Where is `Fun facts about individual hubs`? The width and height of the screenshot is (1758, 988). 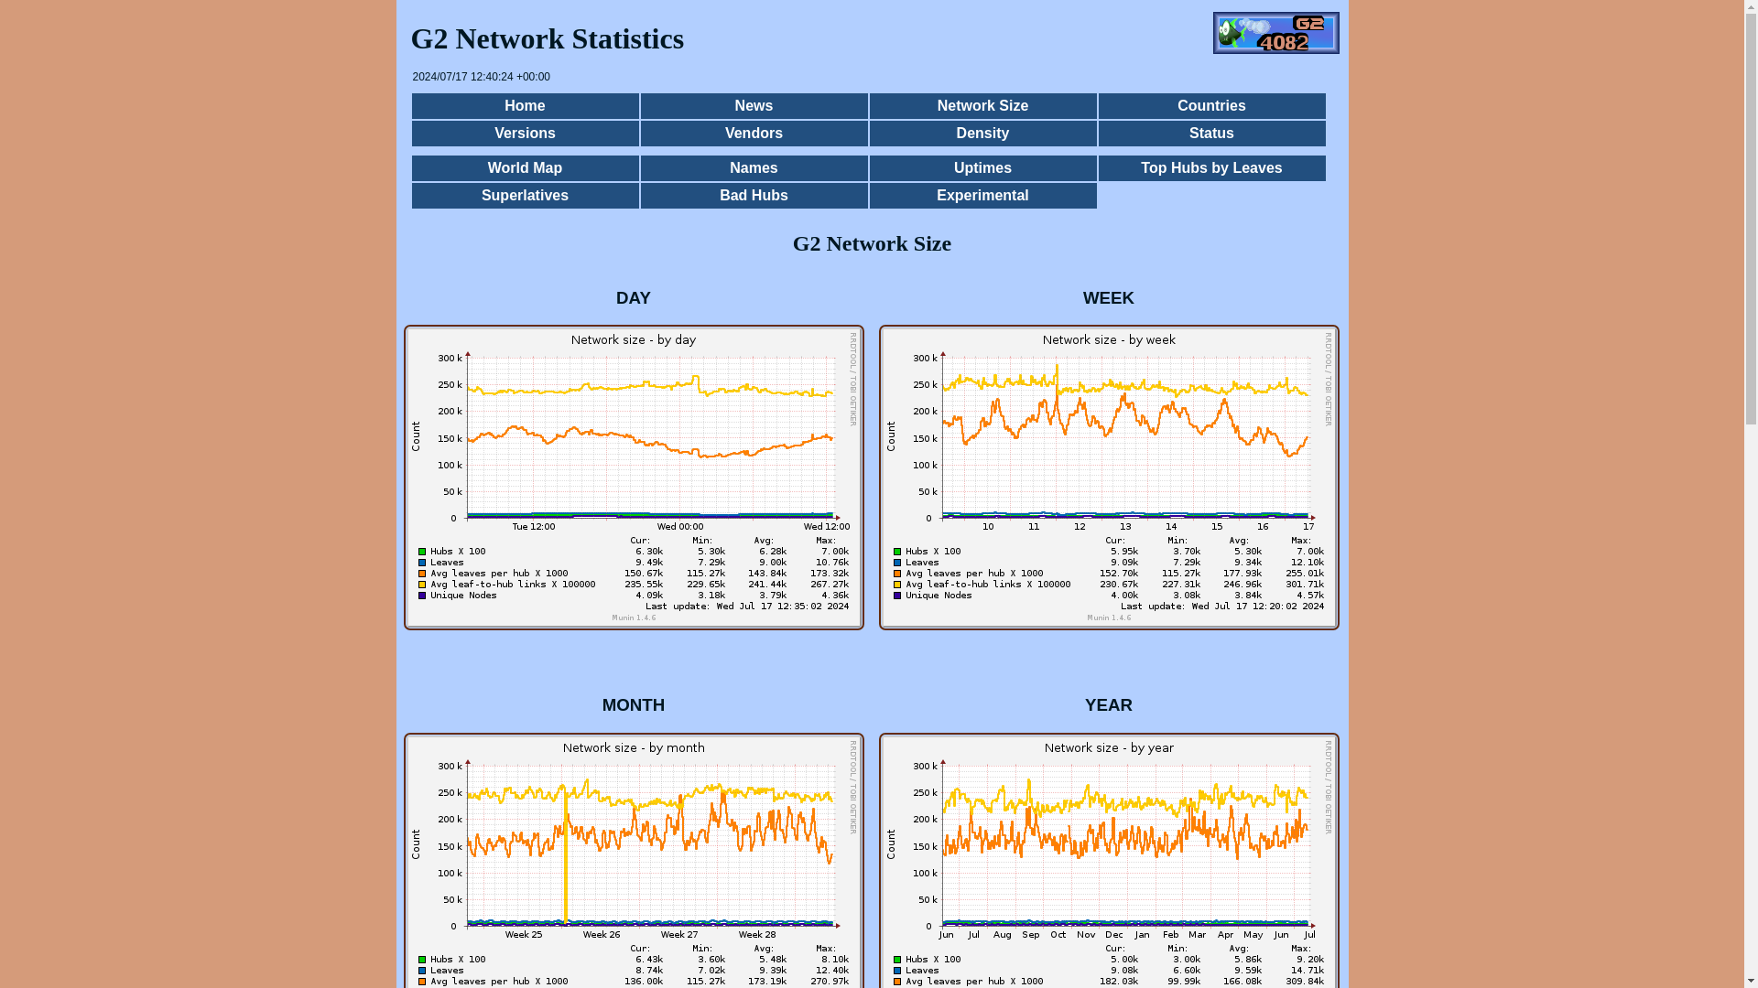
Fun facts about individual hubs is located at coordinates (524, 195).